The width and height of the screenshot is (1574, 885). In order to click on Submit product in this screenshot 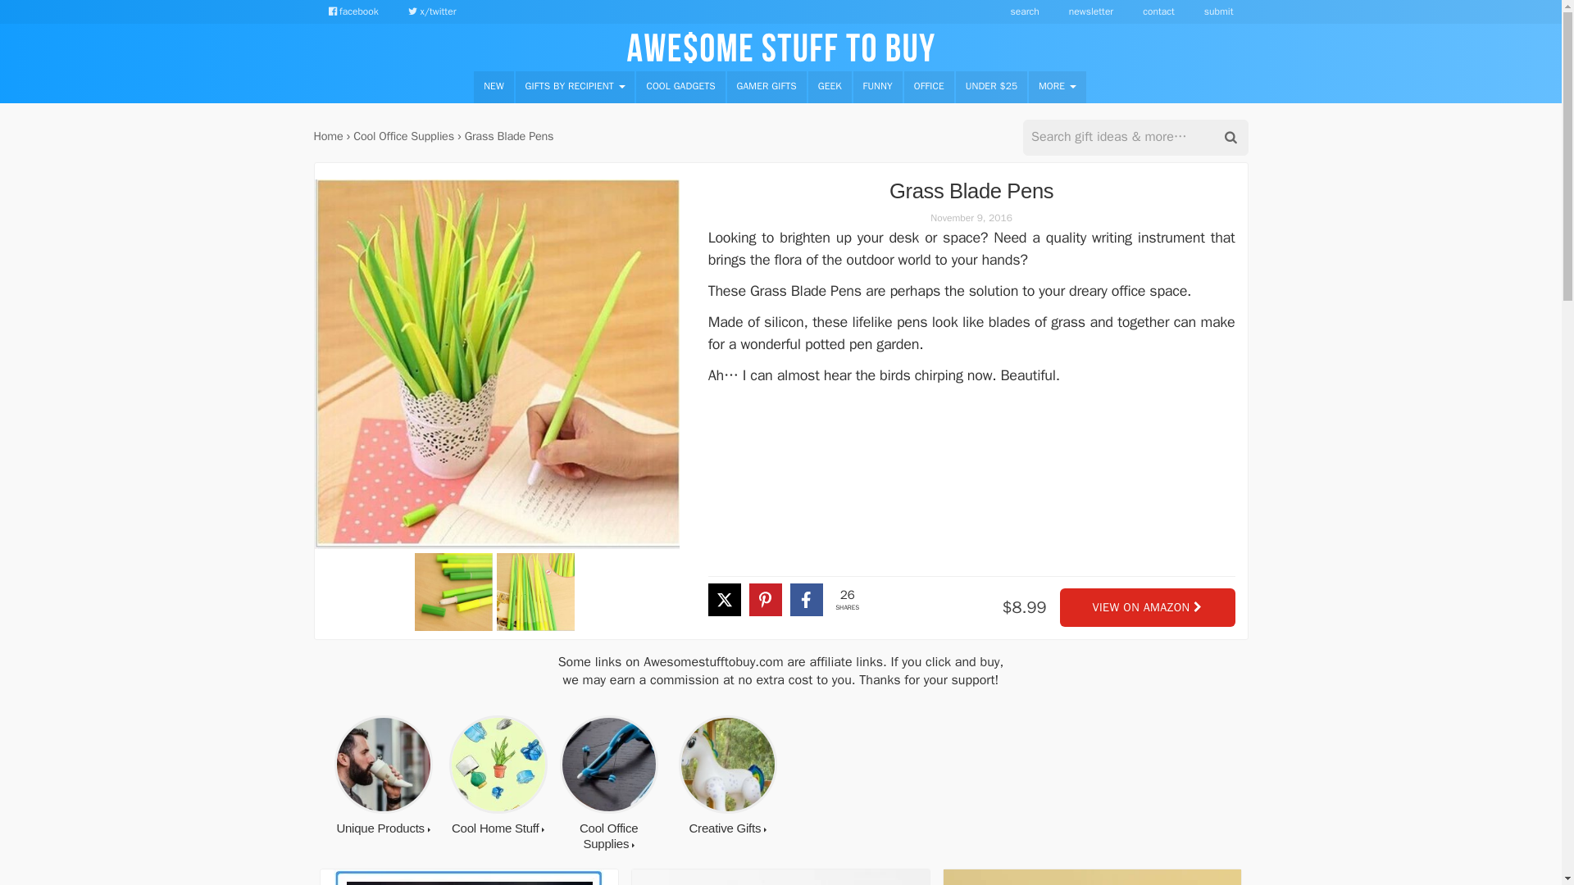, I will do `click(1218, 11)`.